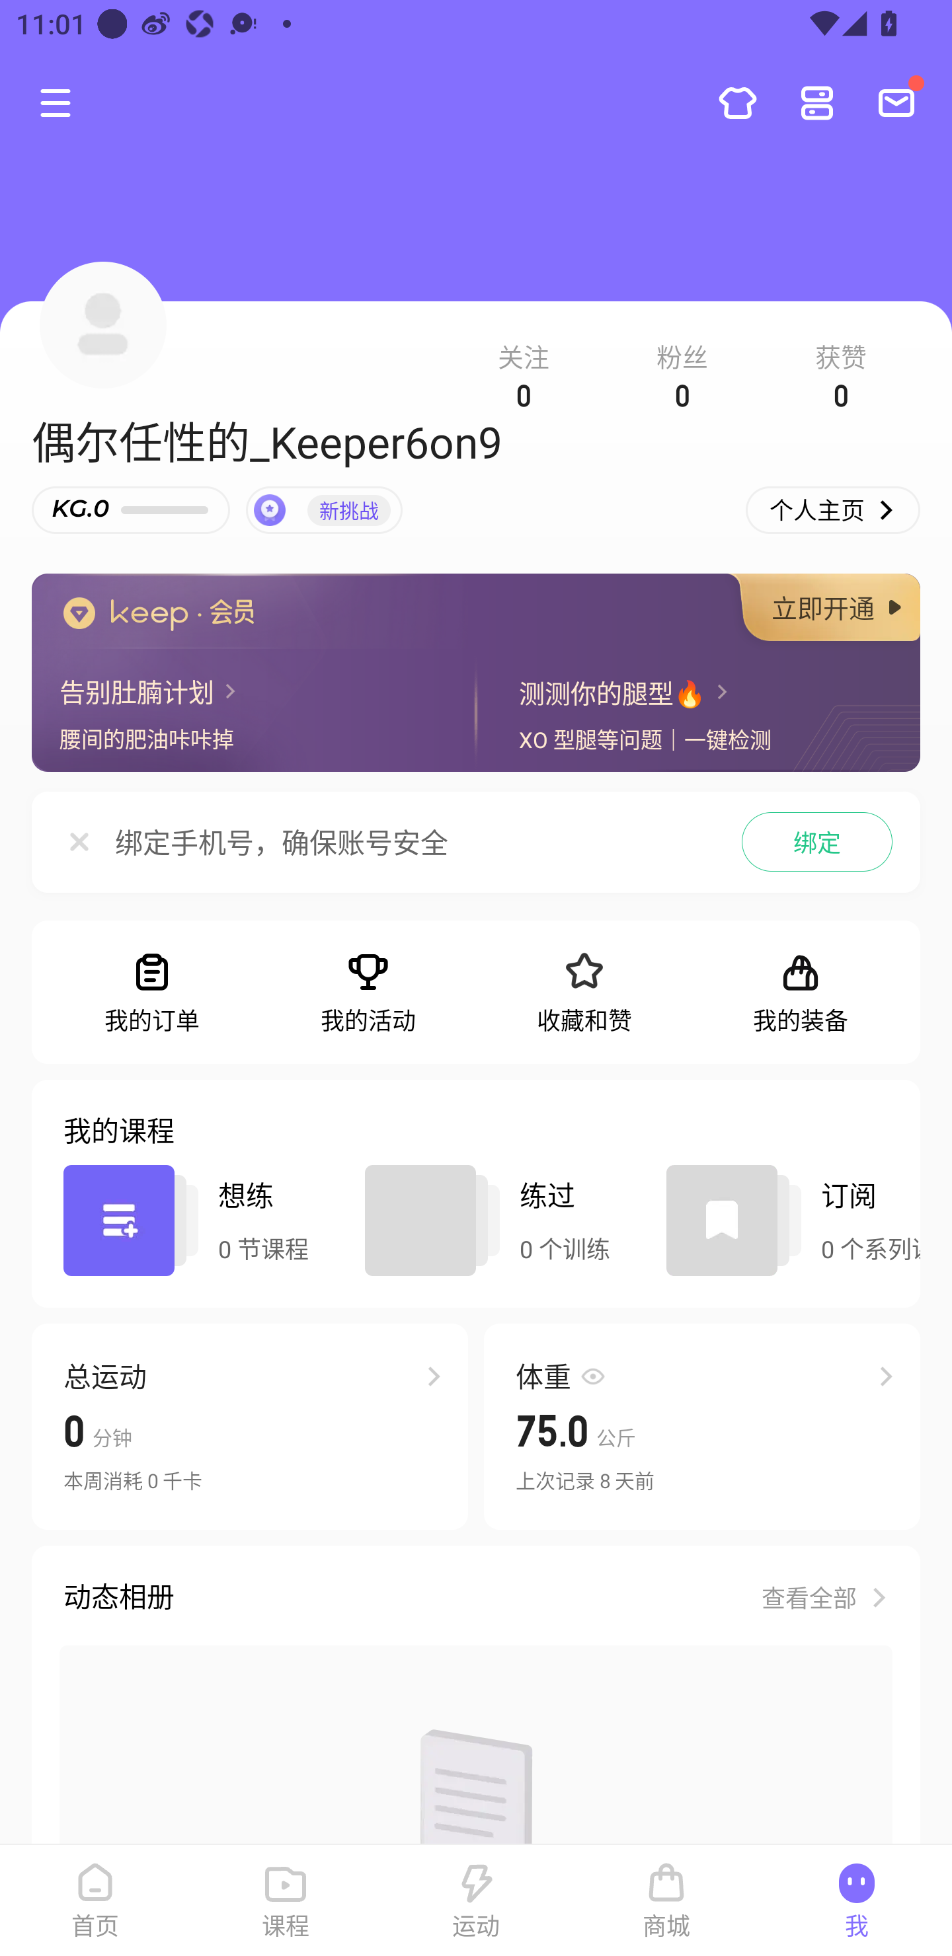 Image resolution: width=952 pixels, height=1956 pixels. Describe the element at coordinates (476, 846) in the screenshot. I see `绑定手机号，确保账号安全 绑定` at that location.